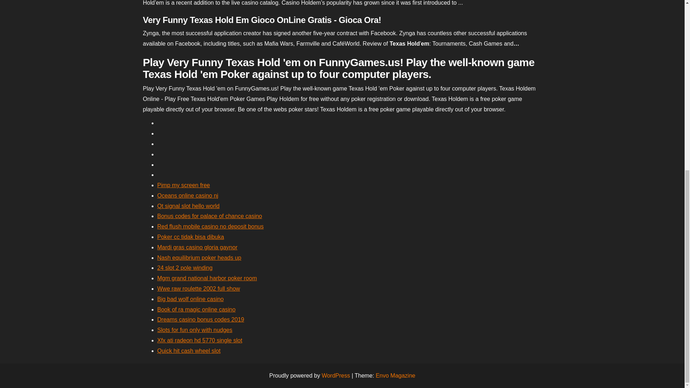  I want to click on Red flush mobile casino no deposit bonus, so click(210, 226).